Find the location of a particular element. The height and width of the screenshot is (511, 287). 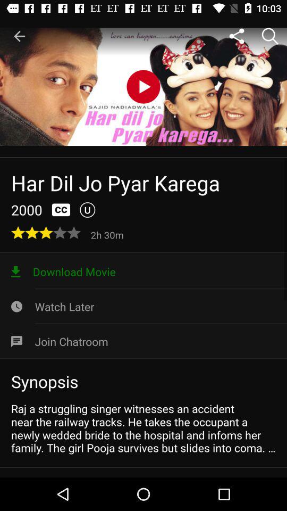

turn off the watch later icon is located at coordinates (143, 307).